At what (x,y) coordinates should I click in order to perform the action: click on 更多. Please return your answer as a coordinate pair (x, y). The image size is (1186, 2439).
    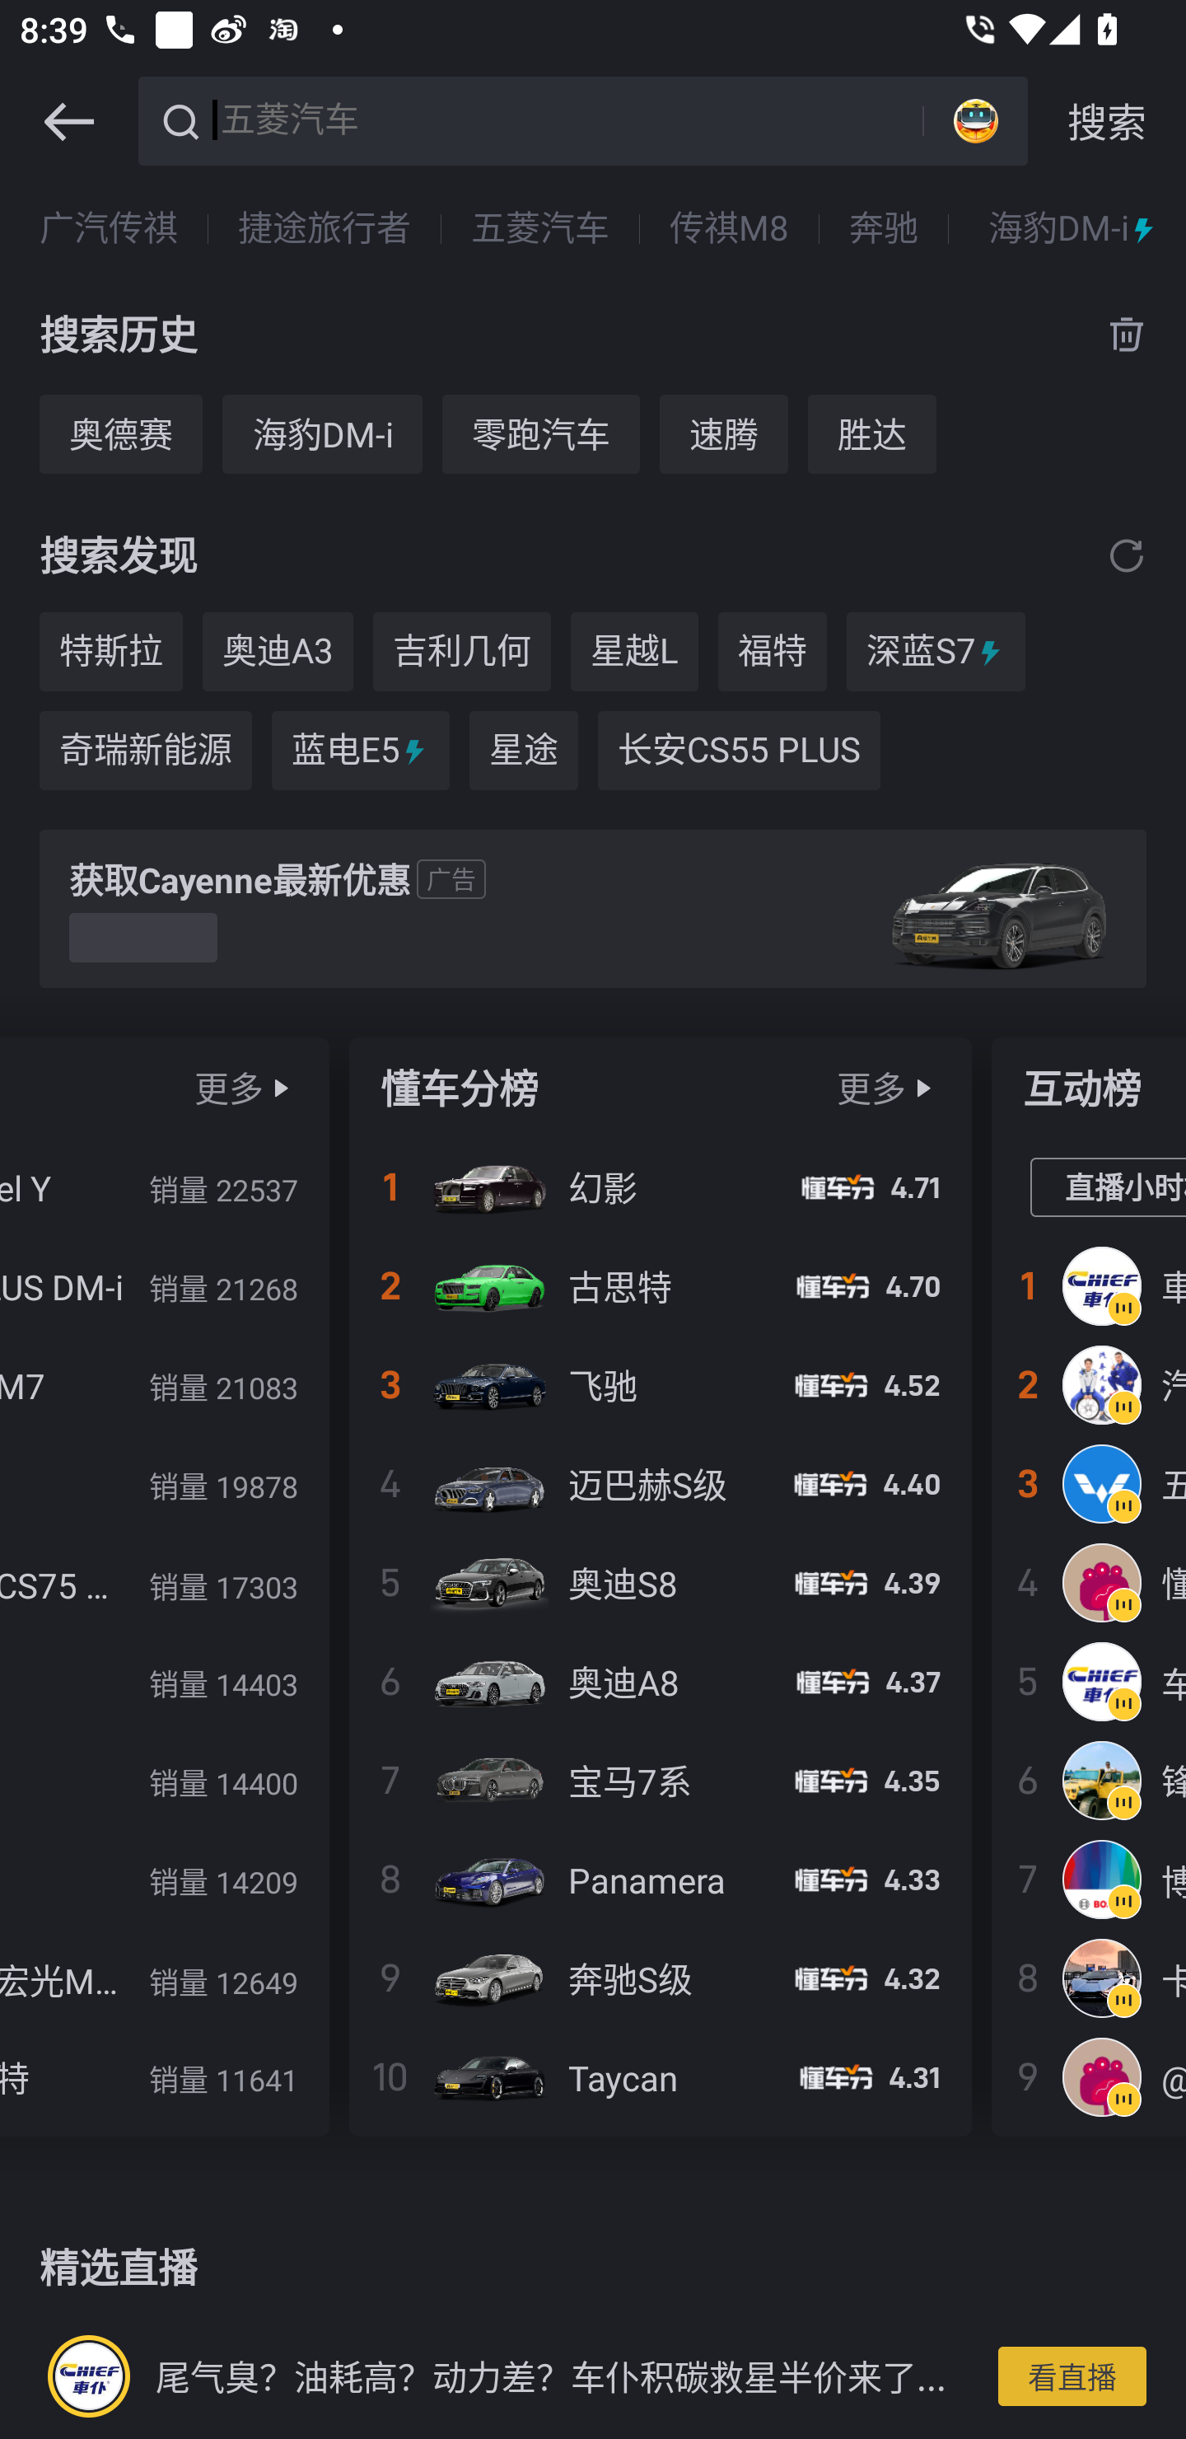
    Looking at the image, I should click on (229, 1088).